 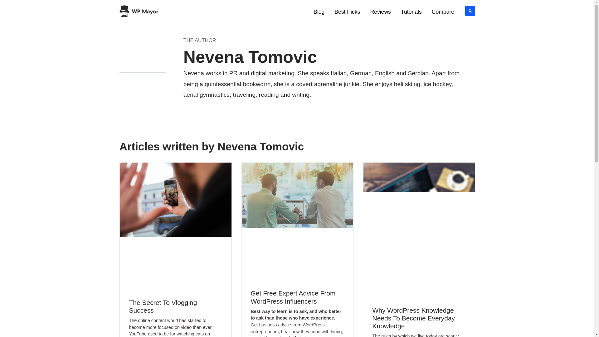 I want to click on Compare, so click(x=443, y=12).